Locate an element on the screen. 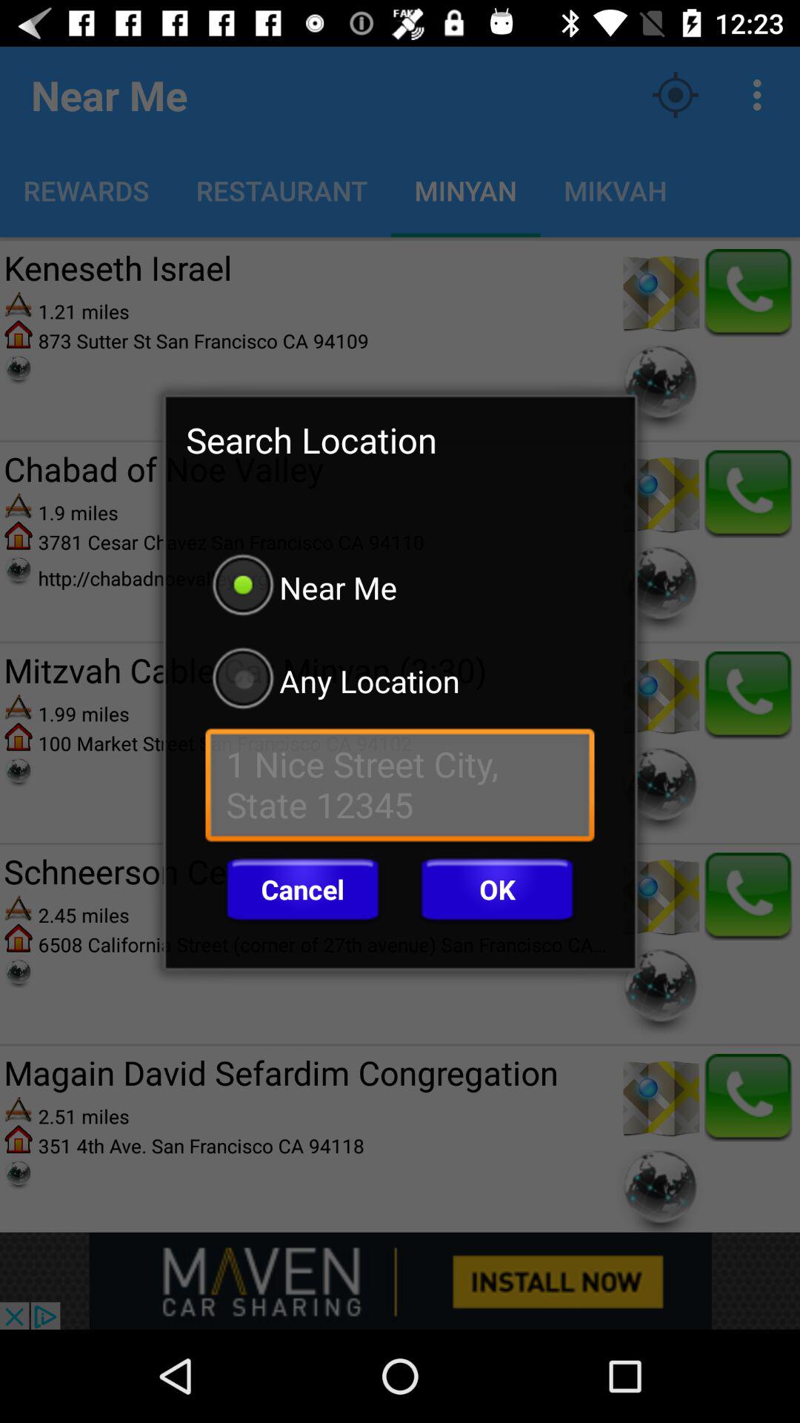  click radio button above the any location radio button is located at coordinates (400, 587).